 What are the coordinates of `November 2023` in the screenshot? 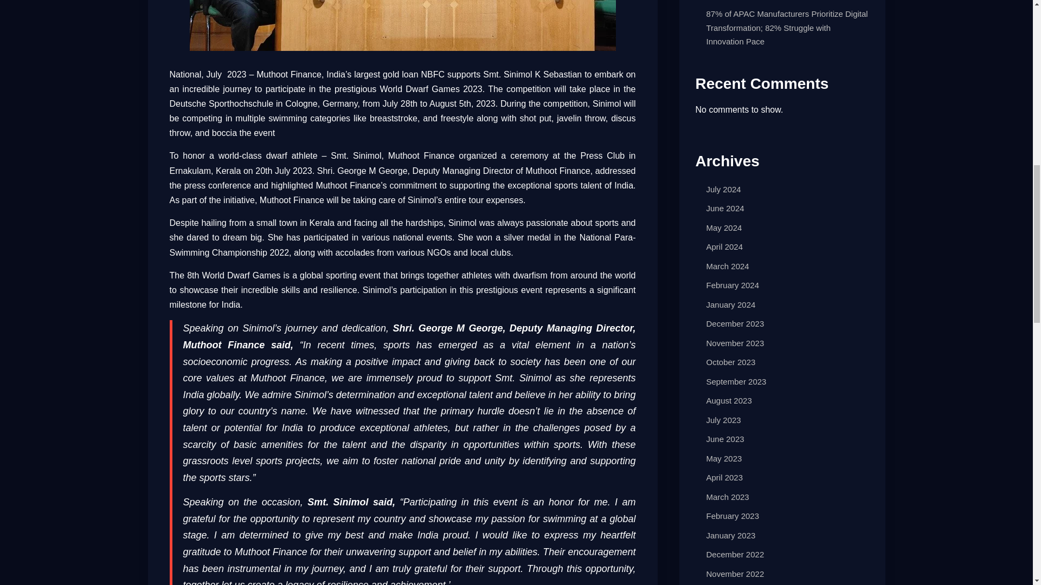 It's located at (735, 343).